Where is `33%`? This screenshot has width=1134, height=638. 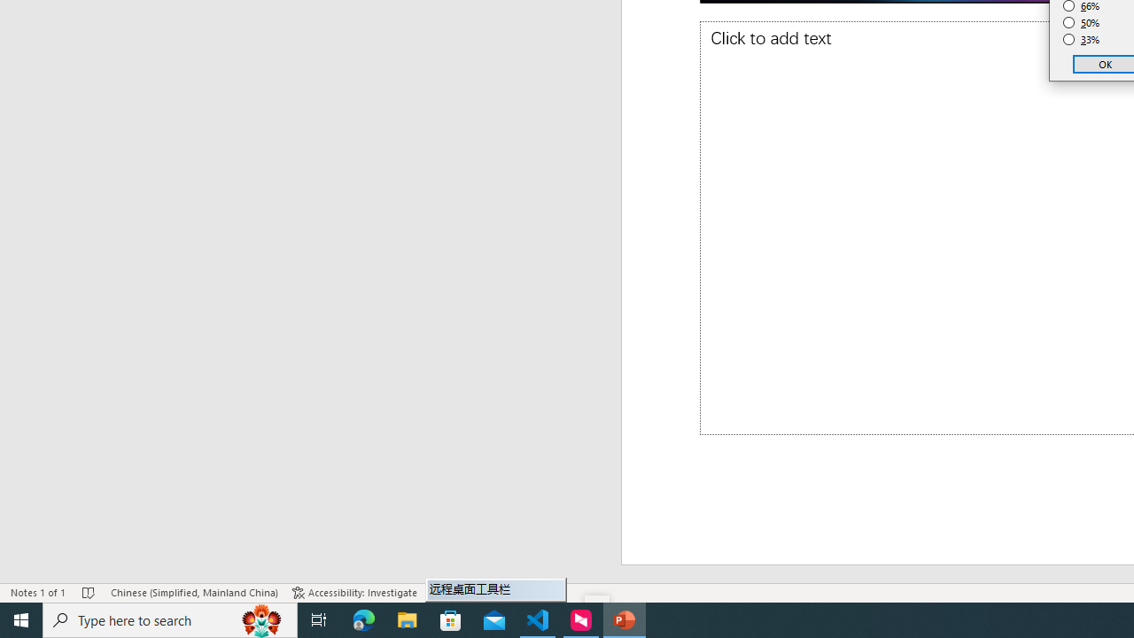 33% is located at coordinates (1082, 39).